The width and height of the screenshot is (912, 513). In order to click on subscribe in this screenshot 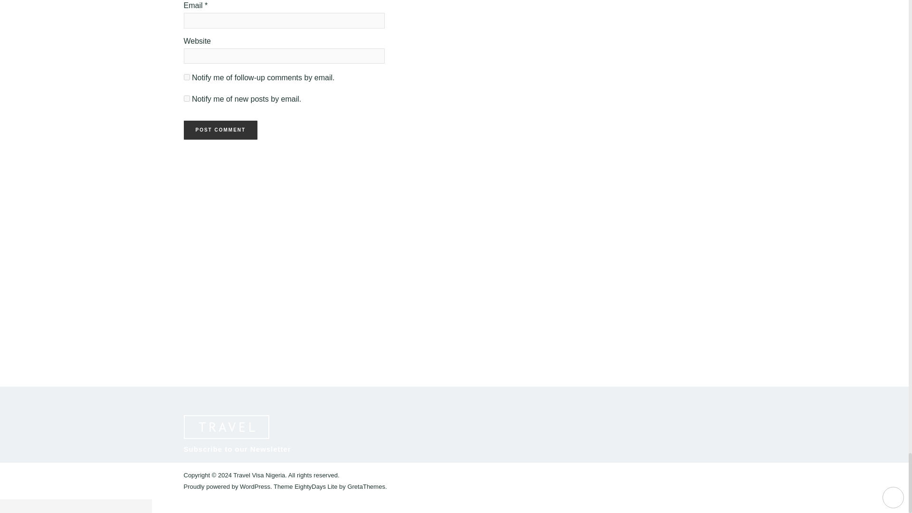, I will do `click(186, 98)`.